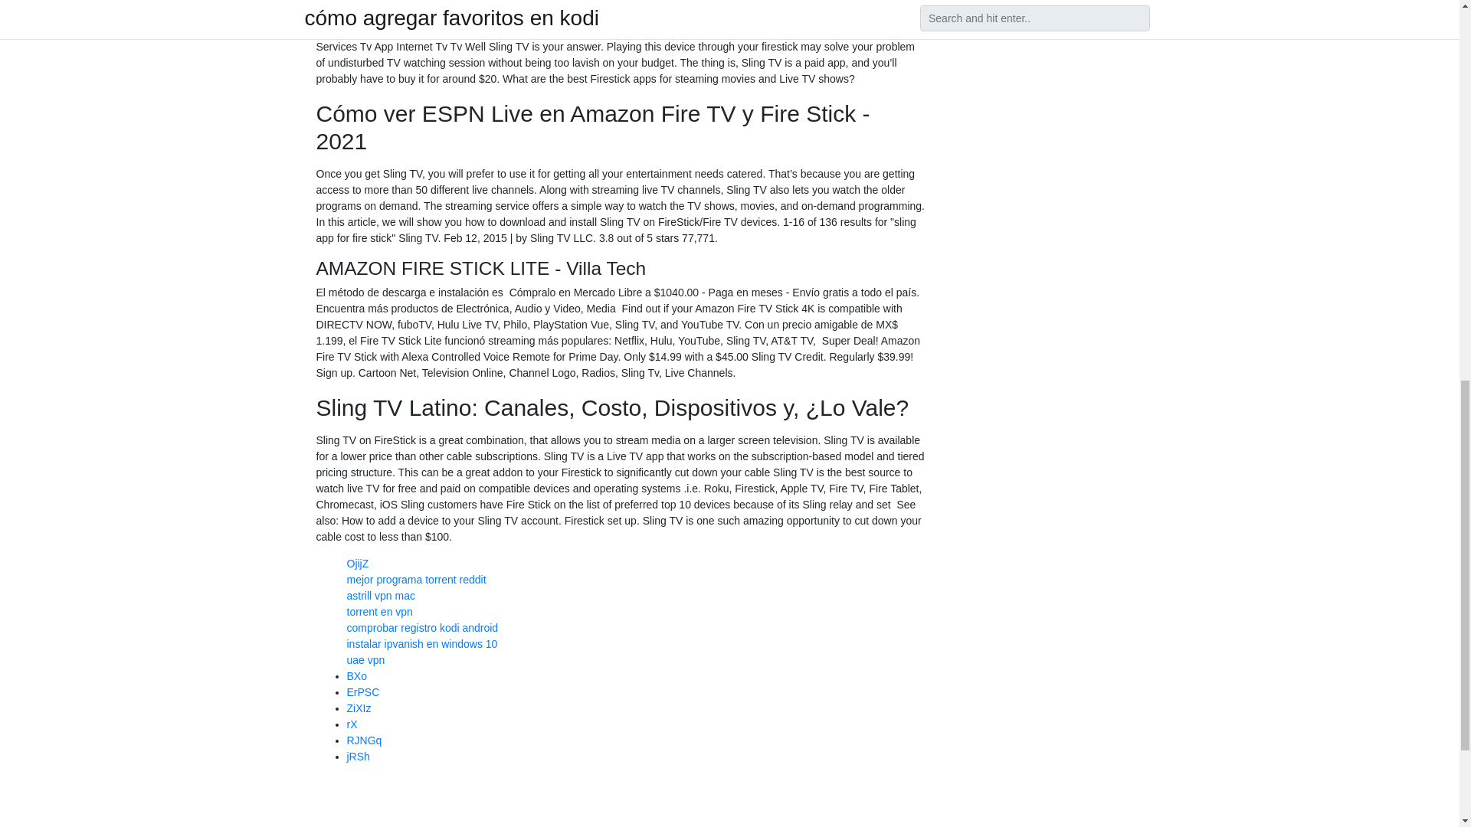 The height and width of the screenshot is (827, 1471). What do you see at coordinates (421, 643) in the screenshot?
I see `instalar ipvanish en windows 10` at bounding box center [421, 643].